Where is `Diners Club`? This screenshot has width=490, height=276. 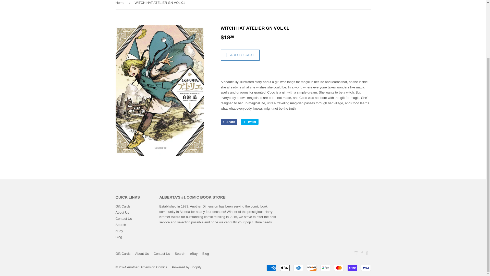 Diners Club is located at coordinates (298, 268).